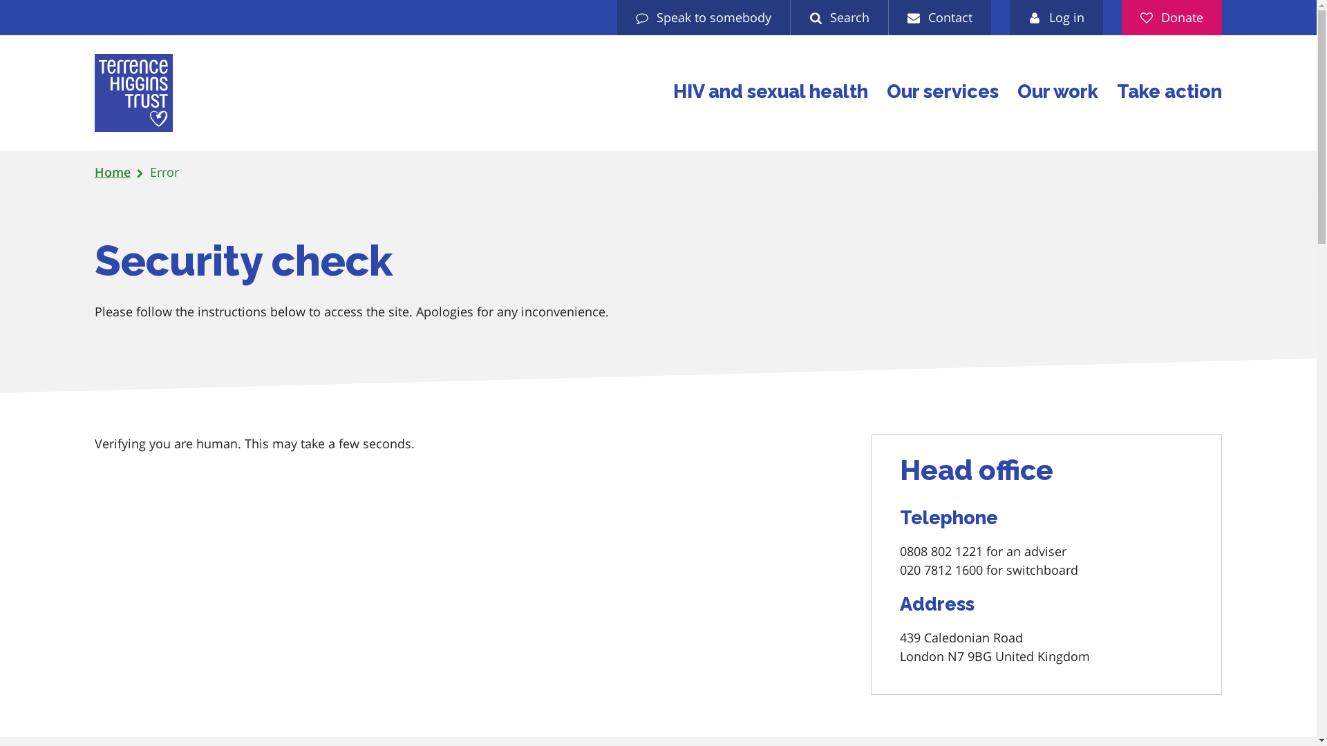 The image size is (1327, 746). What do you see at coordinates (133, 93) in the screenshot?
I see `Home` at bounding box center [133, 93].